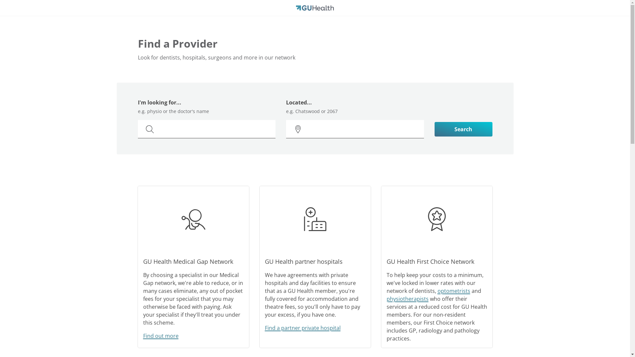  I want to click on physiotherapists, so click(407, 299).